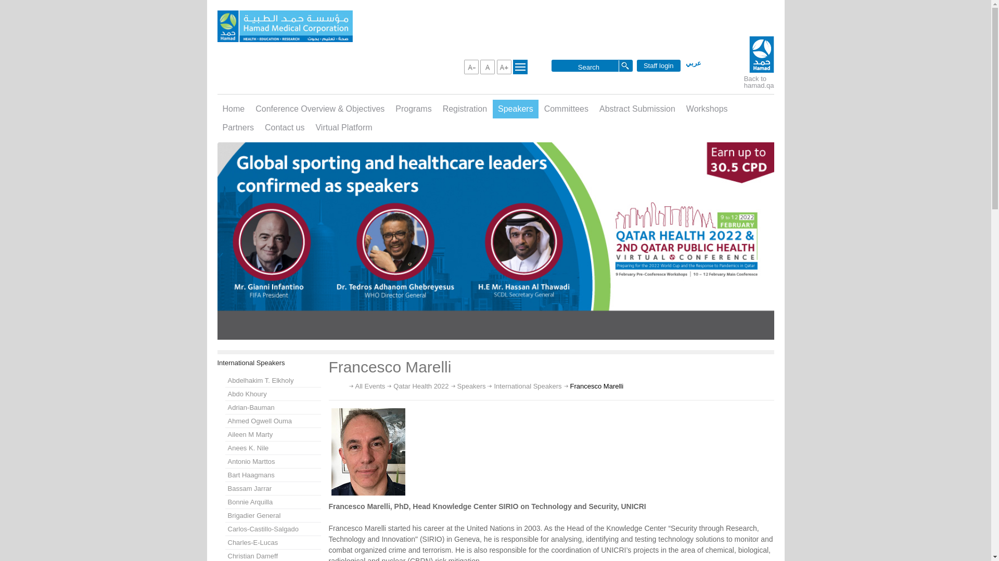 Image resolution: width=999 pixels, height=561 pixels. I want to click on Registration, so click(465, 109).